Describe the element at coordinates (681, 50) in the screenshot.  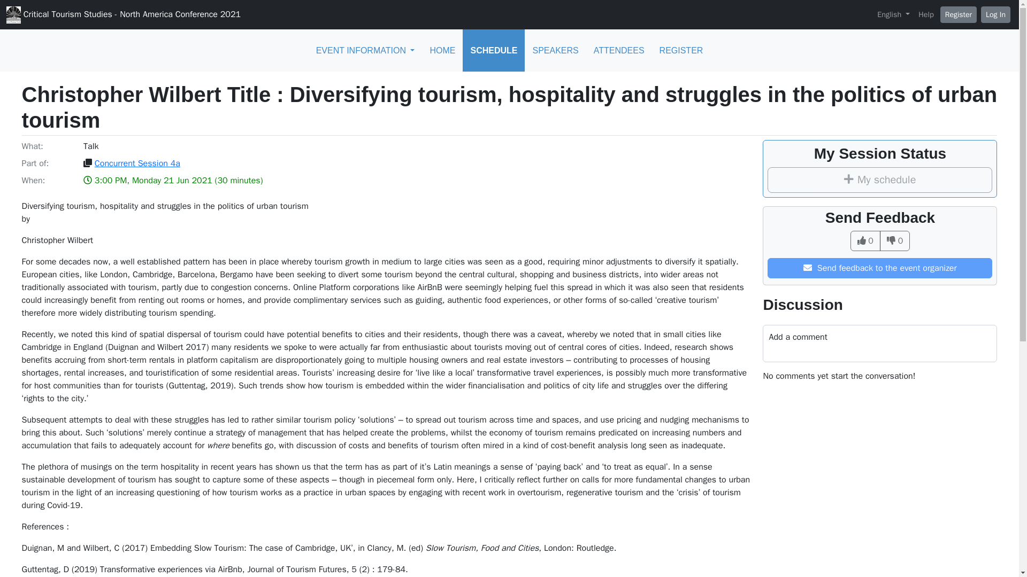
I see `REGISTER` at that location.